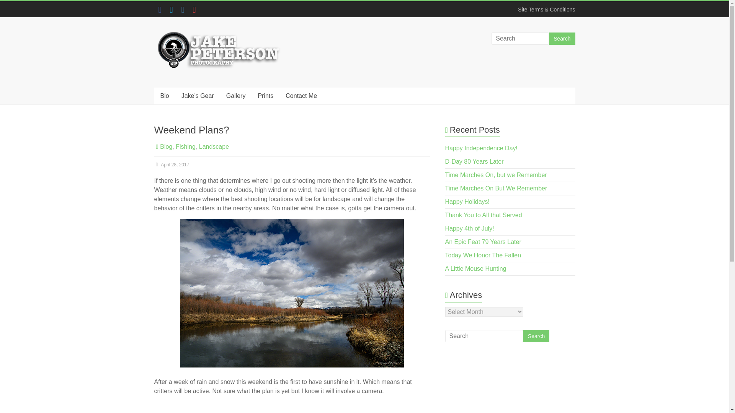 This screenshot has height=413, width=735. Describe the element at coordinates (475, 268) in the screenshot. I see `A Little Mouse Hunting` at that location.